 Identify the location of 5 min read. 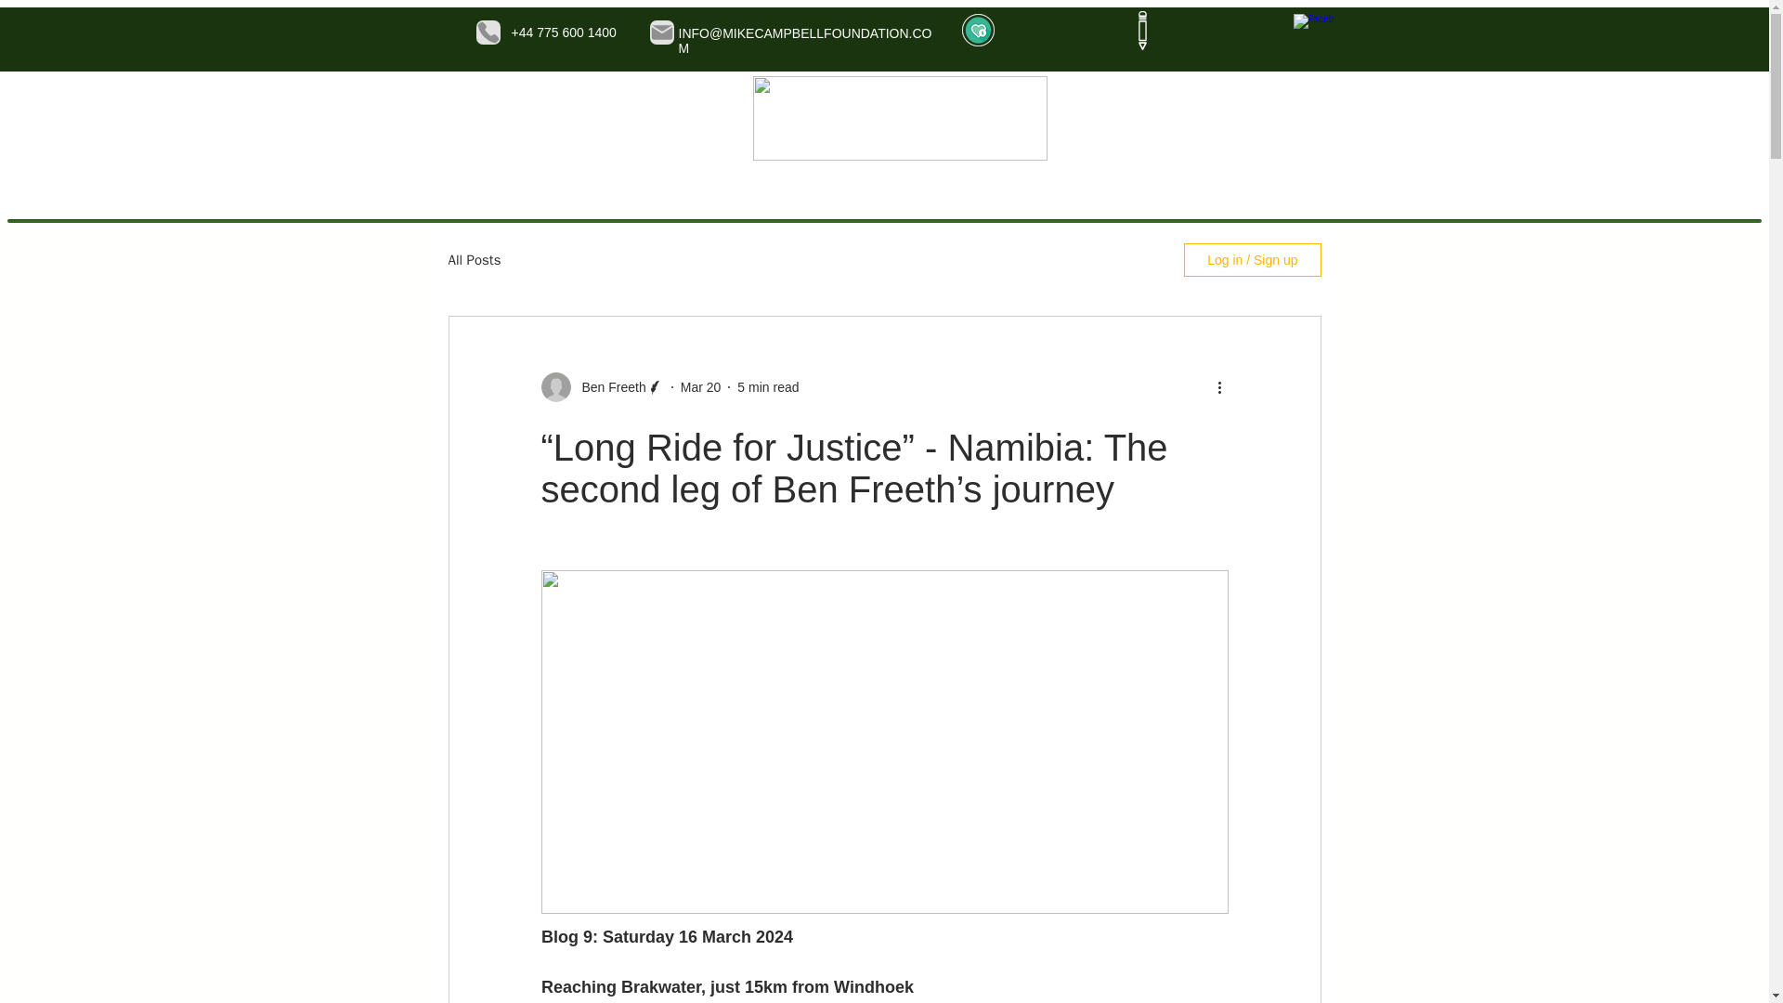
(768, 386).